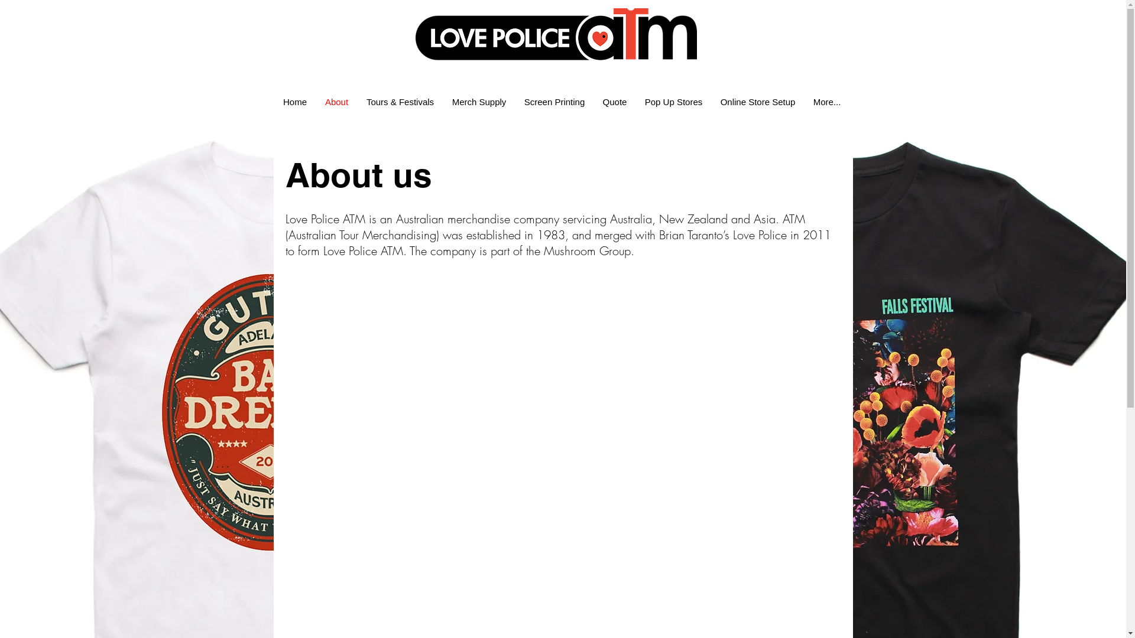 The width and height of the screenshot is (1135, 638). I want to click on Tours & Festivals, so click(400, 102).